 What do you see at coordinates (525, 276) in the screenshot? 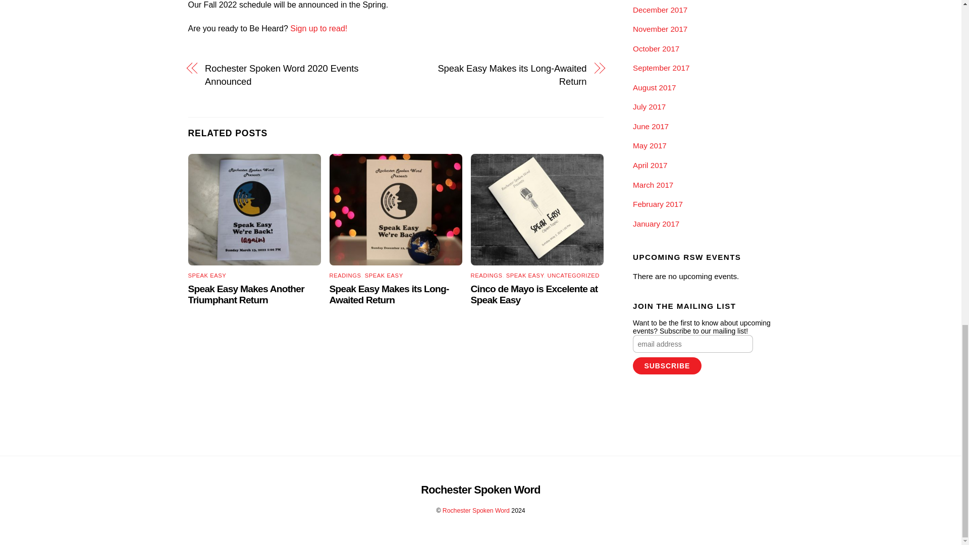
I see `SPEAK EASY` at bounding box center [525, 276].